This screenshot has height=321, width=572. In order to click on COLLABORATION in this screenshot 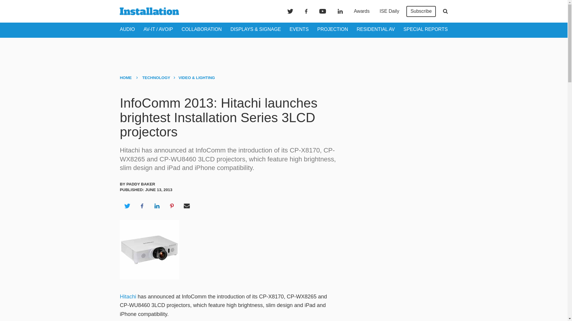, I will do `click(202, 29)`.